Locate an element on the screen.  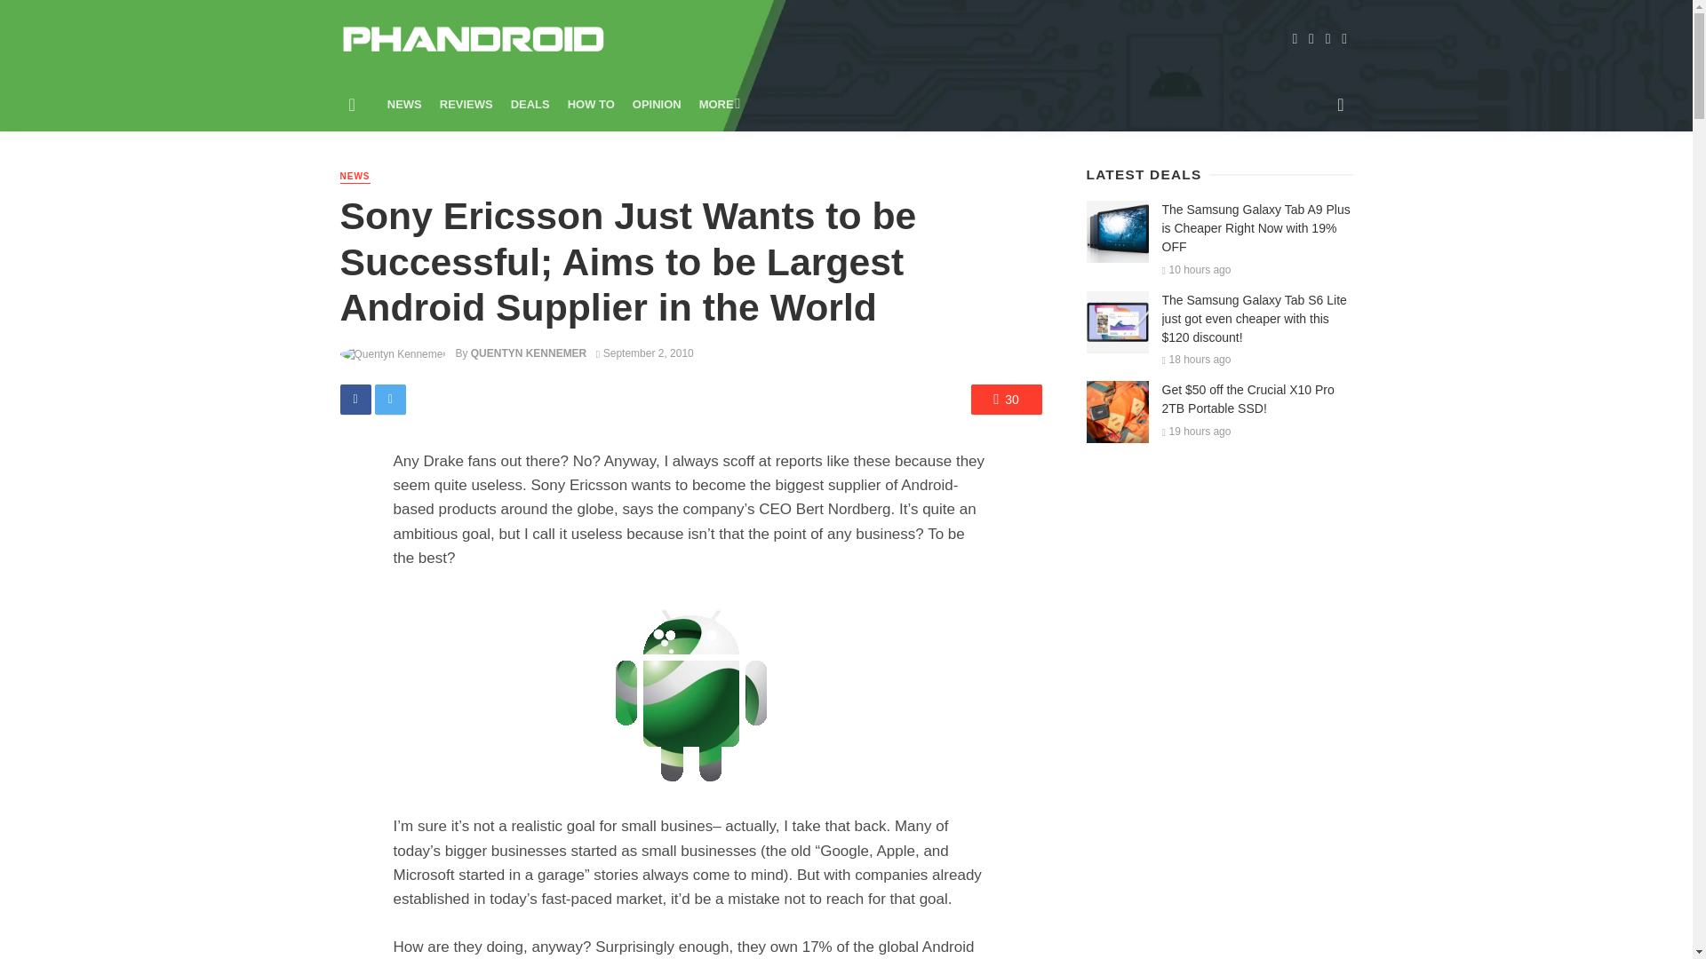
HOW TO is located at coordinates (592, 104).